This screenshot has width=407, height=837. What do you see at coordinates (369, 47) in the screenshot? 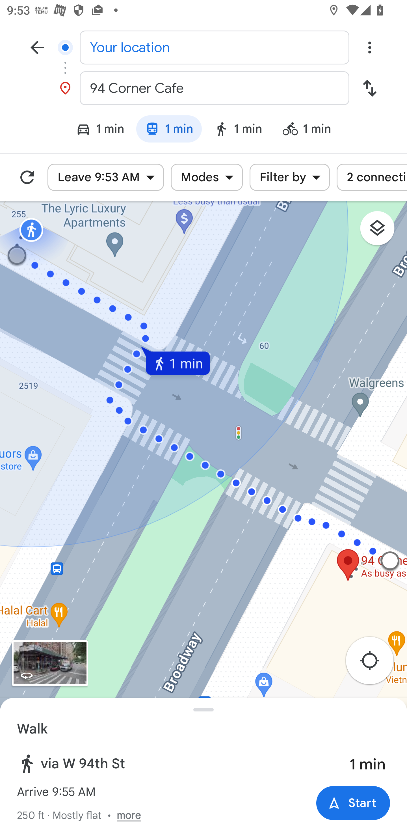
I see `Overflow menu` at bounding box center [369, 47].